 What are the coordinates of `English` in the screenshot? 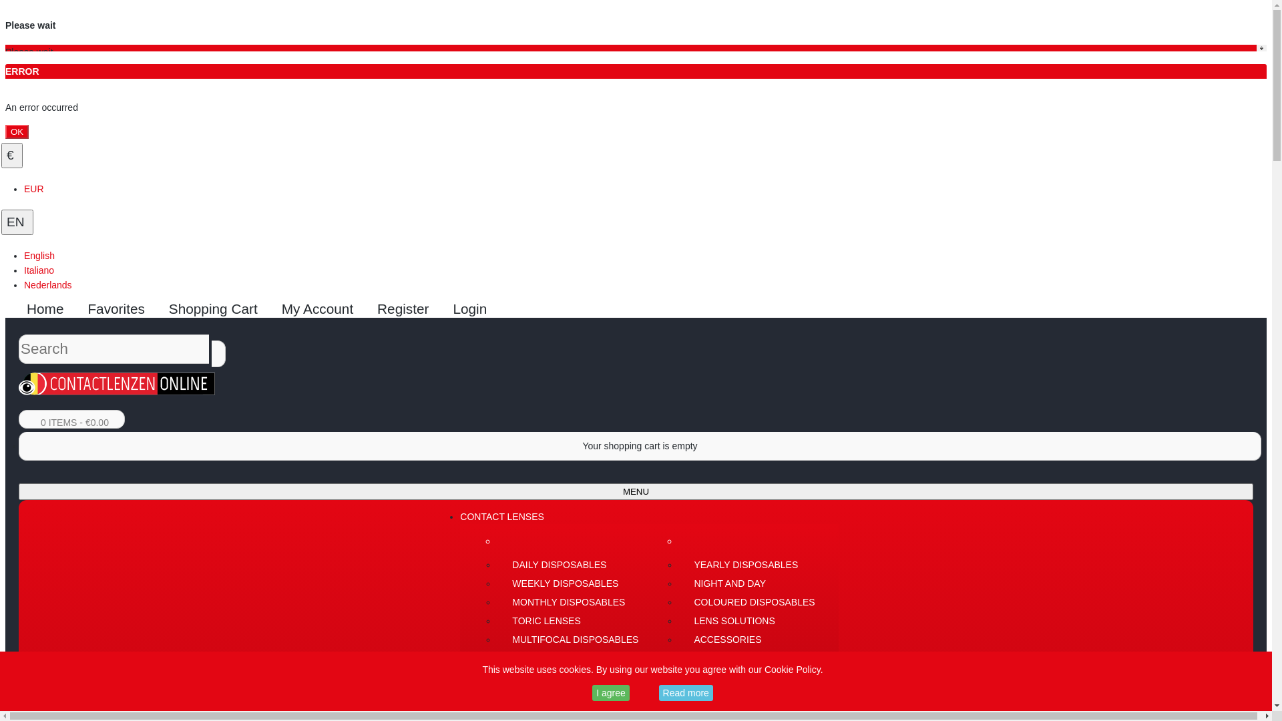 It's located at (39, 256).